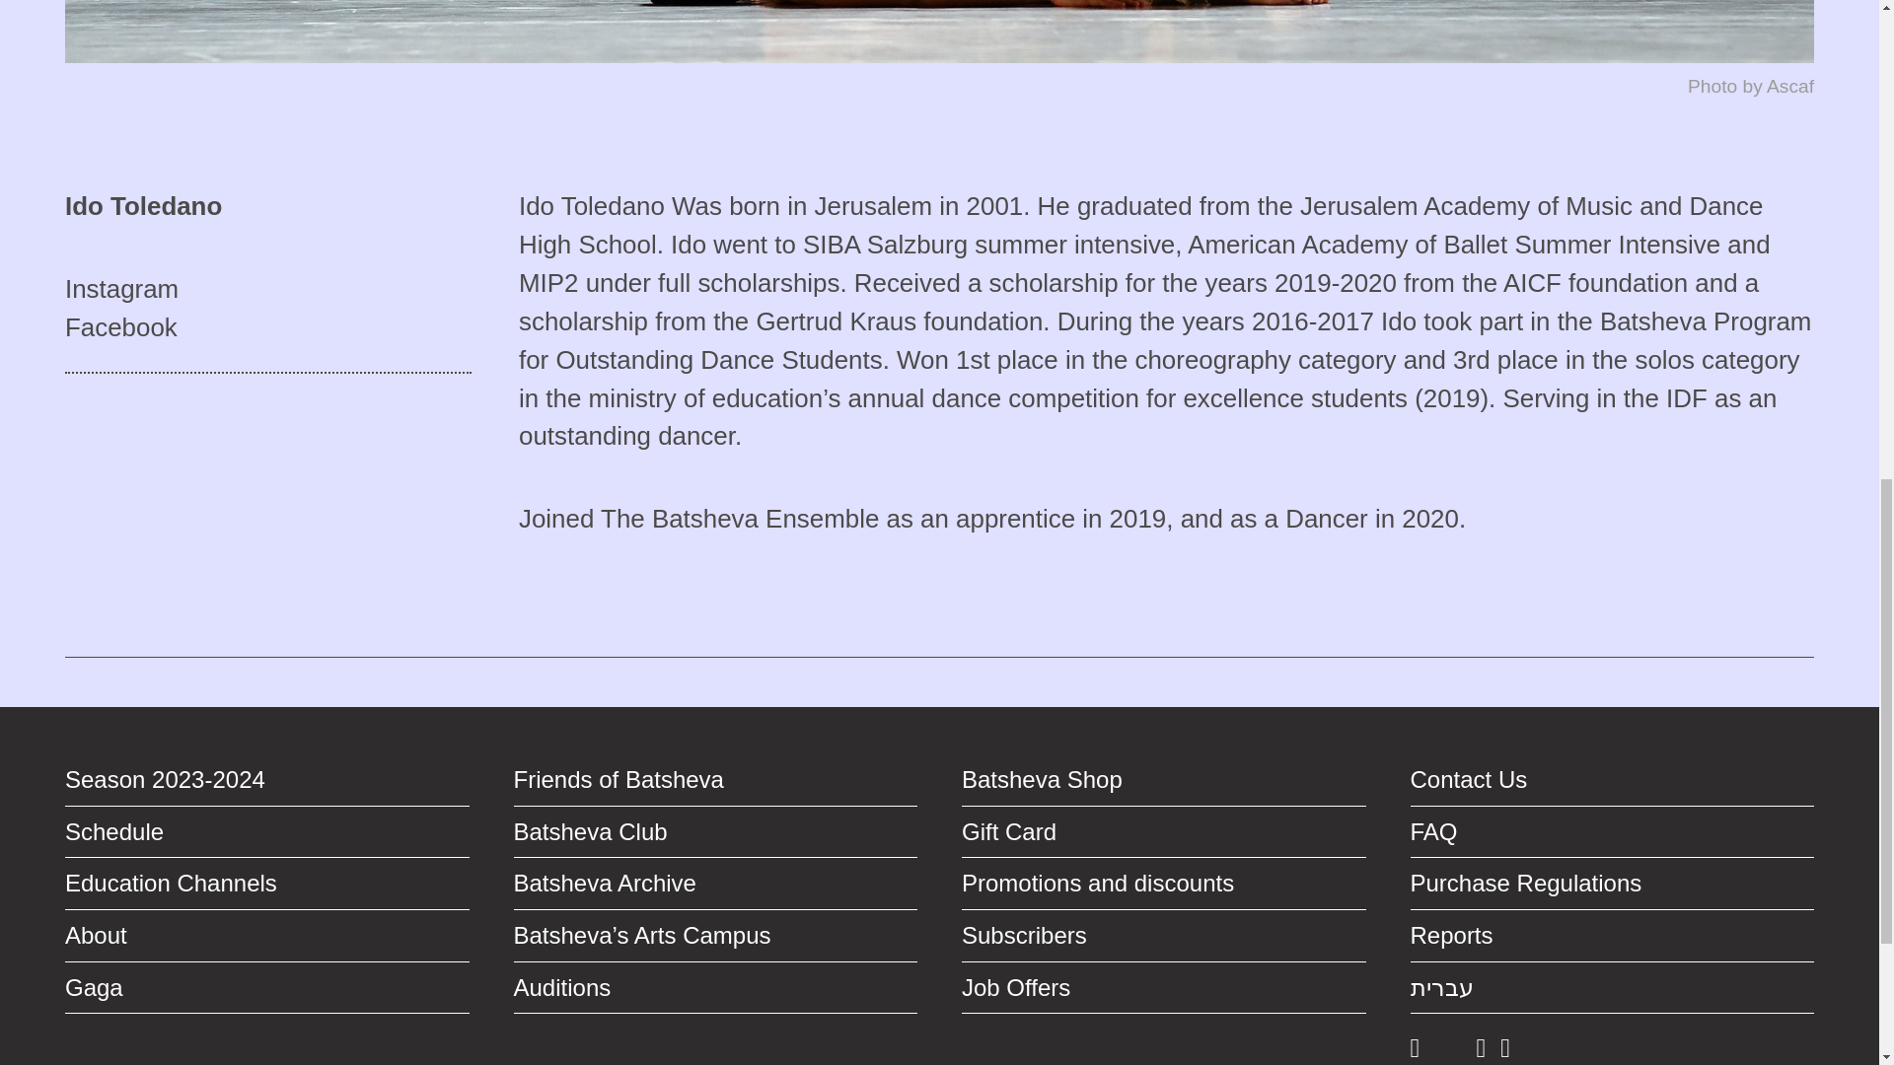 The width and height of the screenshot is (1894, 1065). What do you see at coordinates (1164, 832) in the screenshot?
I see `Gift Card` at bounding box center [1164, 832].